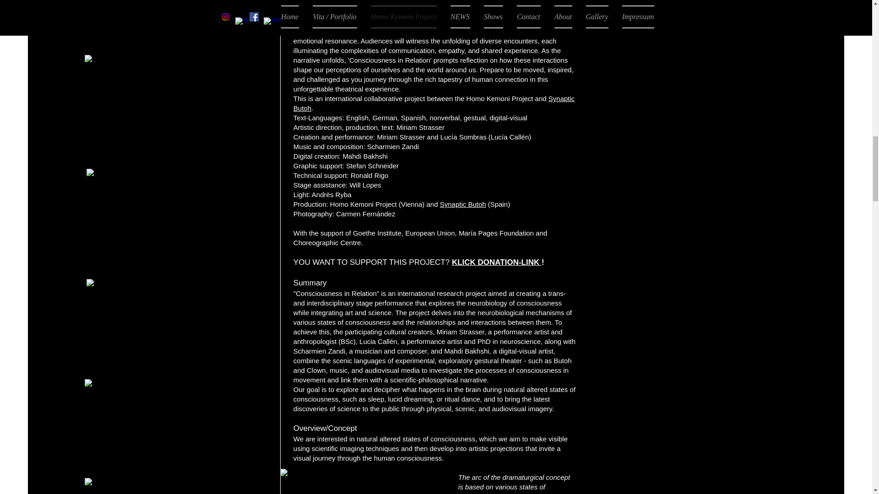 The height and width of the screenshot is (494, 879). What do you see at coordinates (463, 204) in the screenshot?
I see `Synaptic Butoh` at bounding box center [463, 204].